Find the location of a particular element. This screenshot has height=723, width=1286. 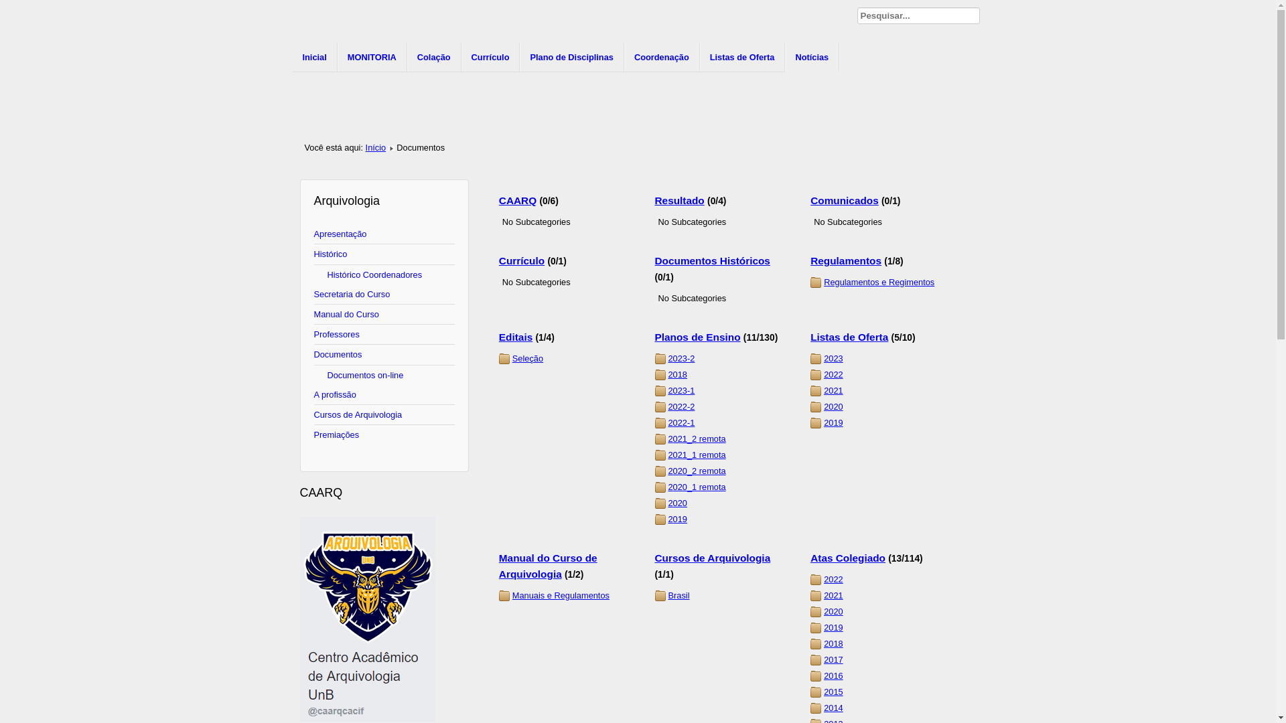

Resultado is located at coordinates (680, 201).